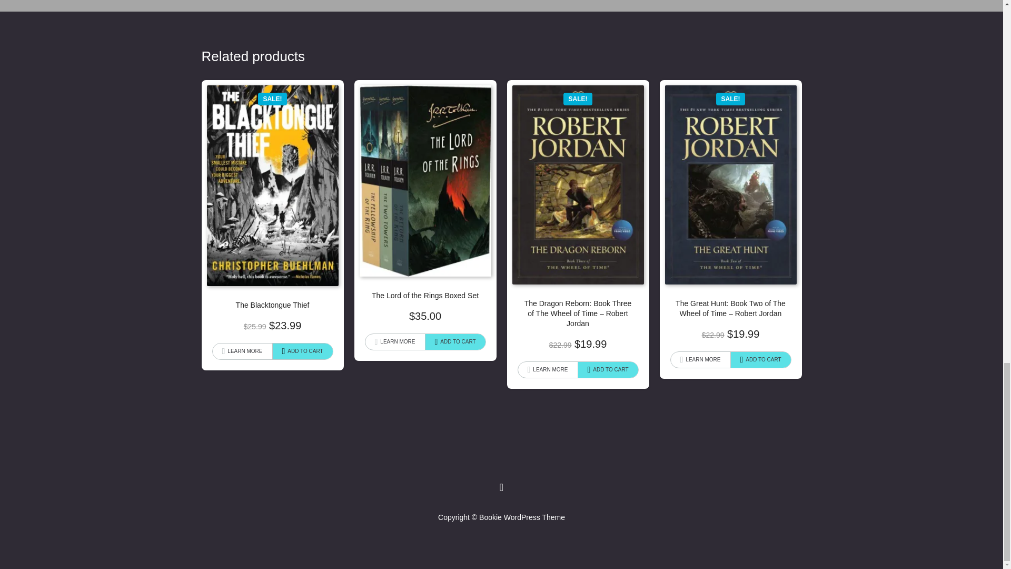  Describe the element at coordinates (501, 487) in the screenshot. I see `Twitter` at that location.